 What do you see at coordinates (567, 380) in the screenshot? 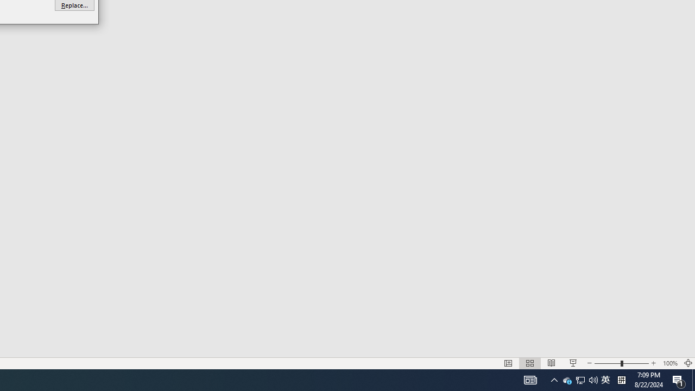
I see `Action Center, 1 new notification` at bounding box center [567, 380].